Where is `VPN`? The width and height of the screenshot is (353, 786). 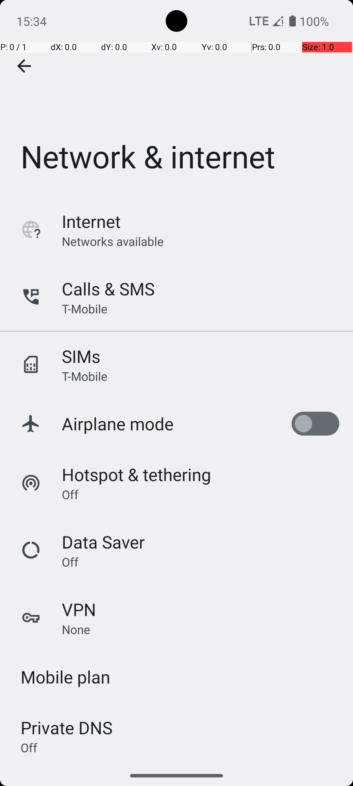
VPN is located at coordinates (79, 609).